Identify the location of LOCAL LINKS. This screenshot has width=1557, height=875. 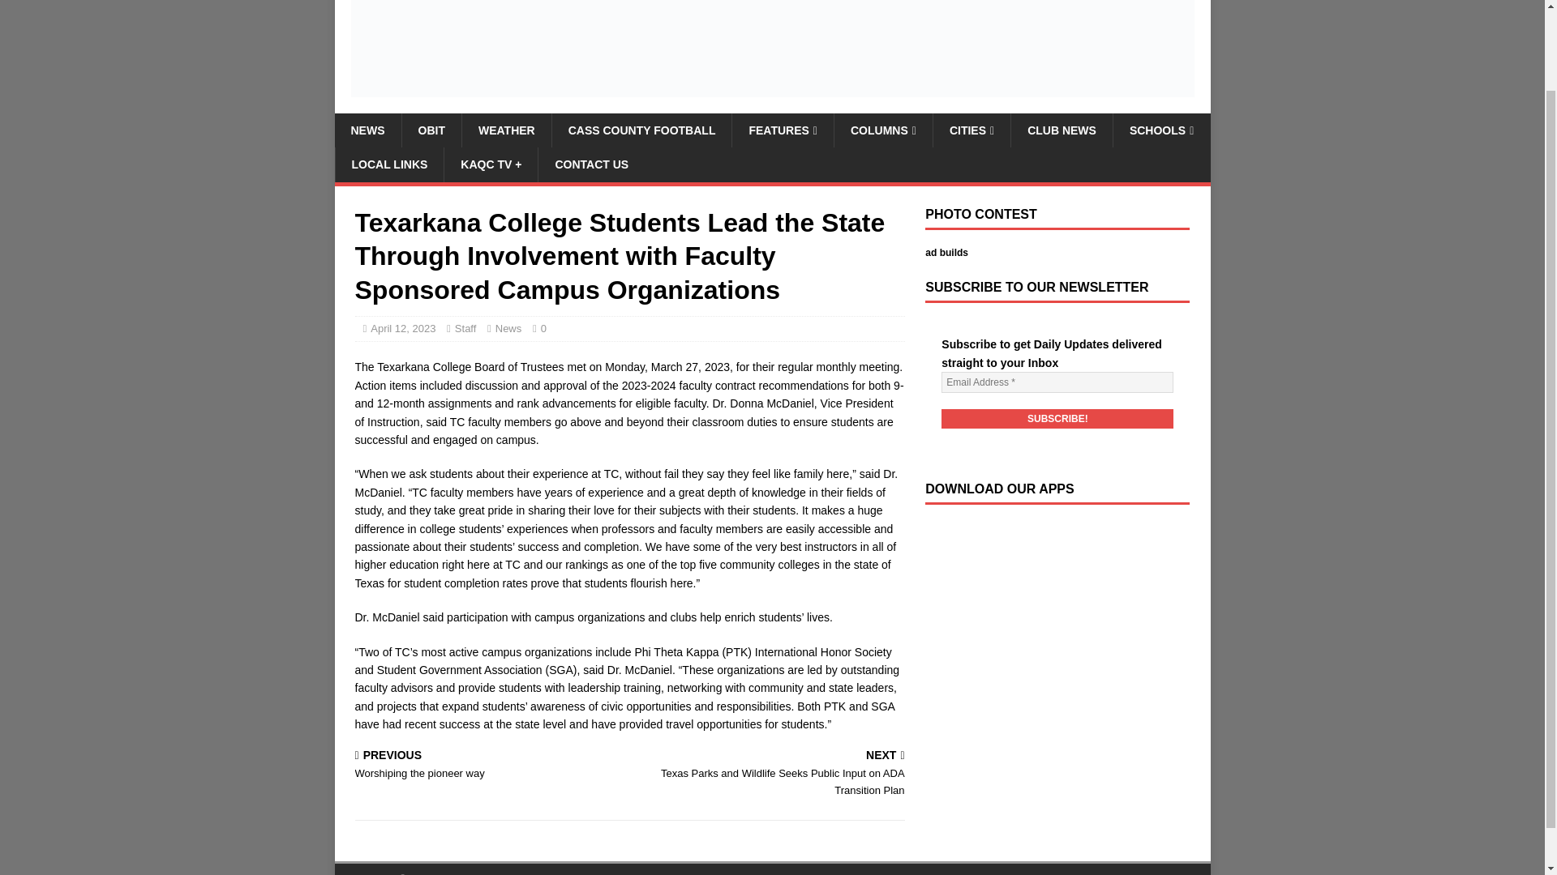
(1161, 130).